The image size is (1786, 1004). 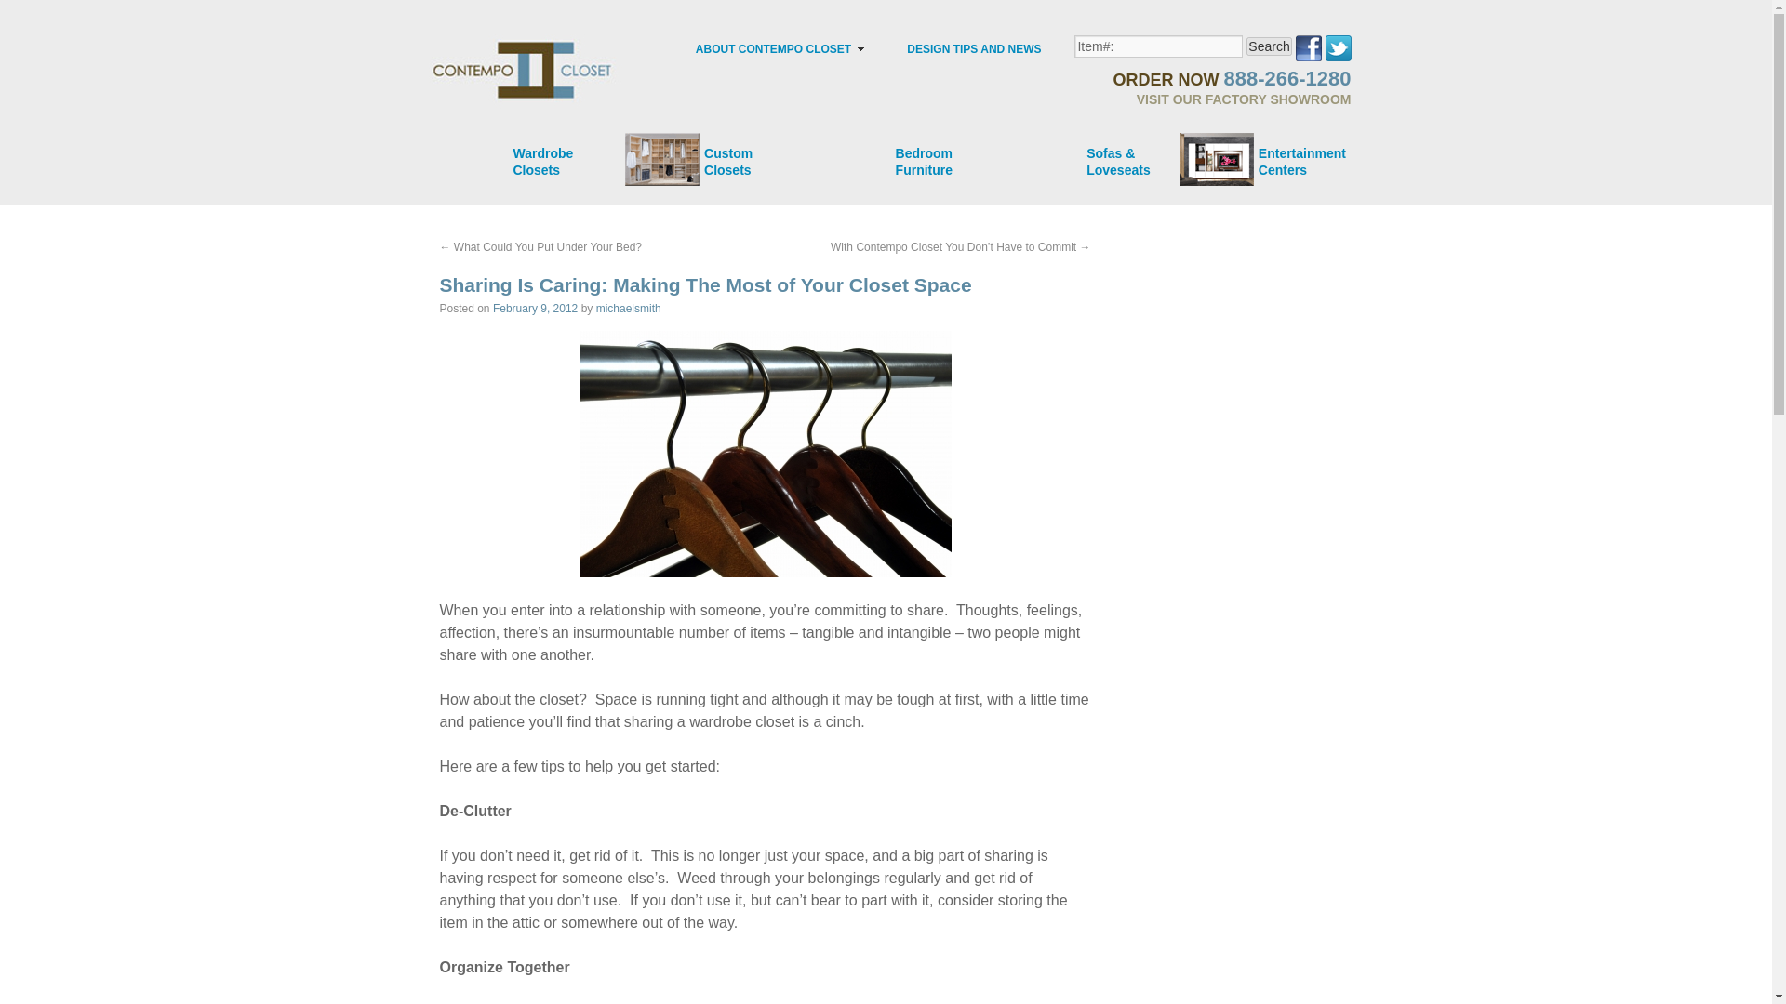 I want to click on Facebook - Contempo Closet, so click(x=973, y=48).